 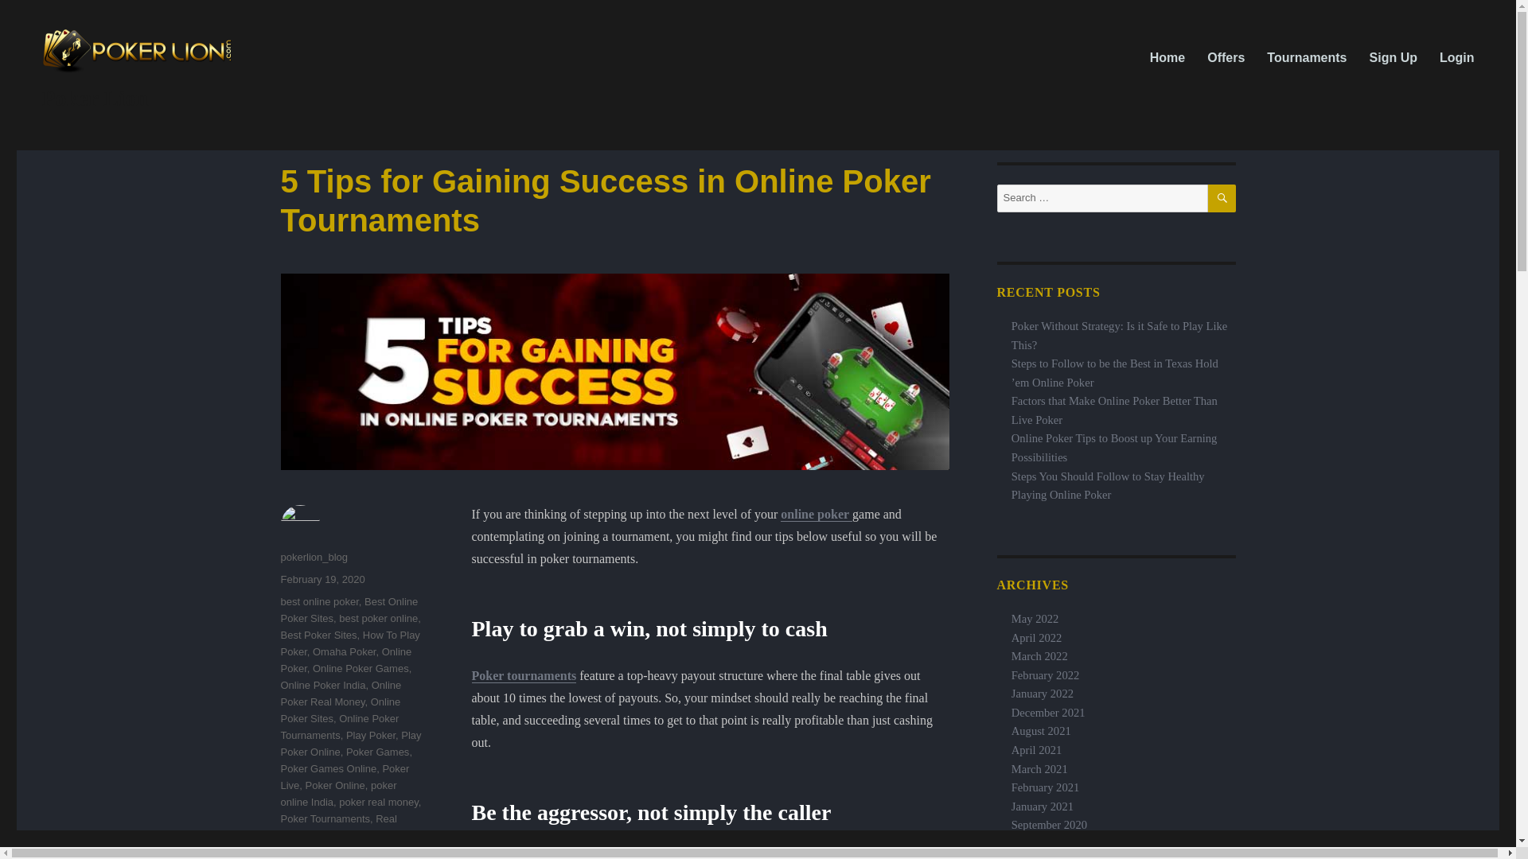 What do you see at coordinates (318, 635) in the screenshot?
I see `Best Poker Sites` at bounding box center [318, 635].